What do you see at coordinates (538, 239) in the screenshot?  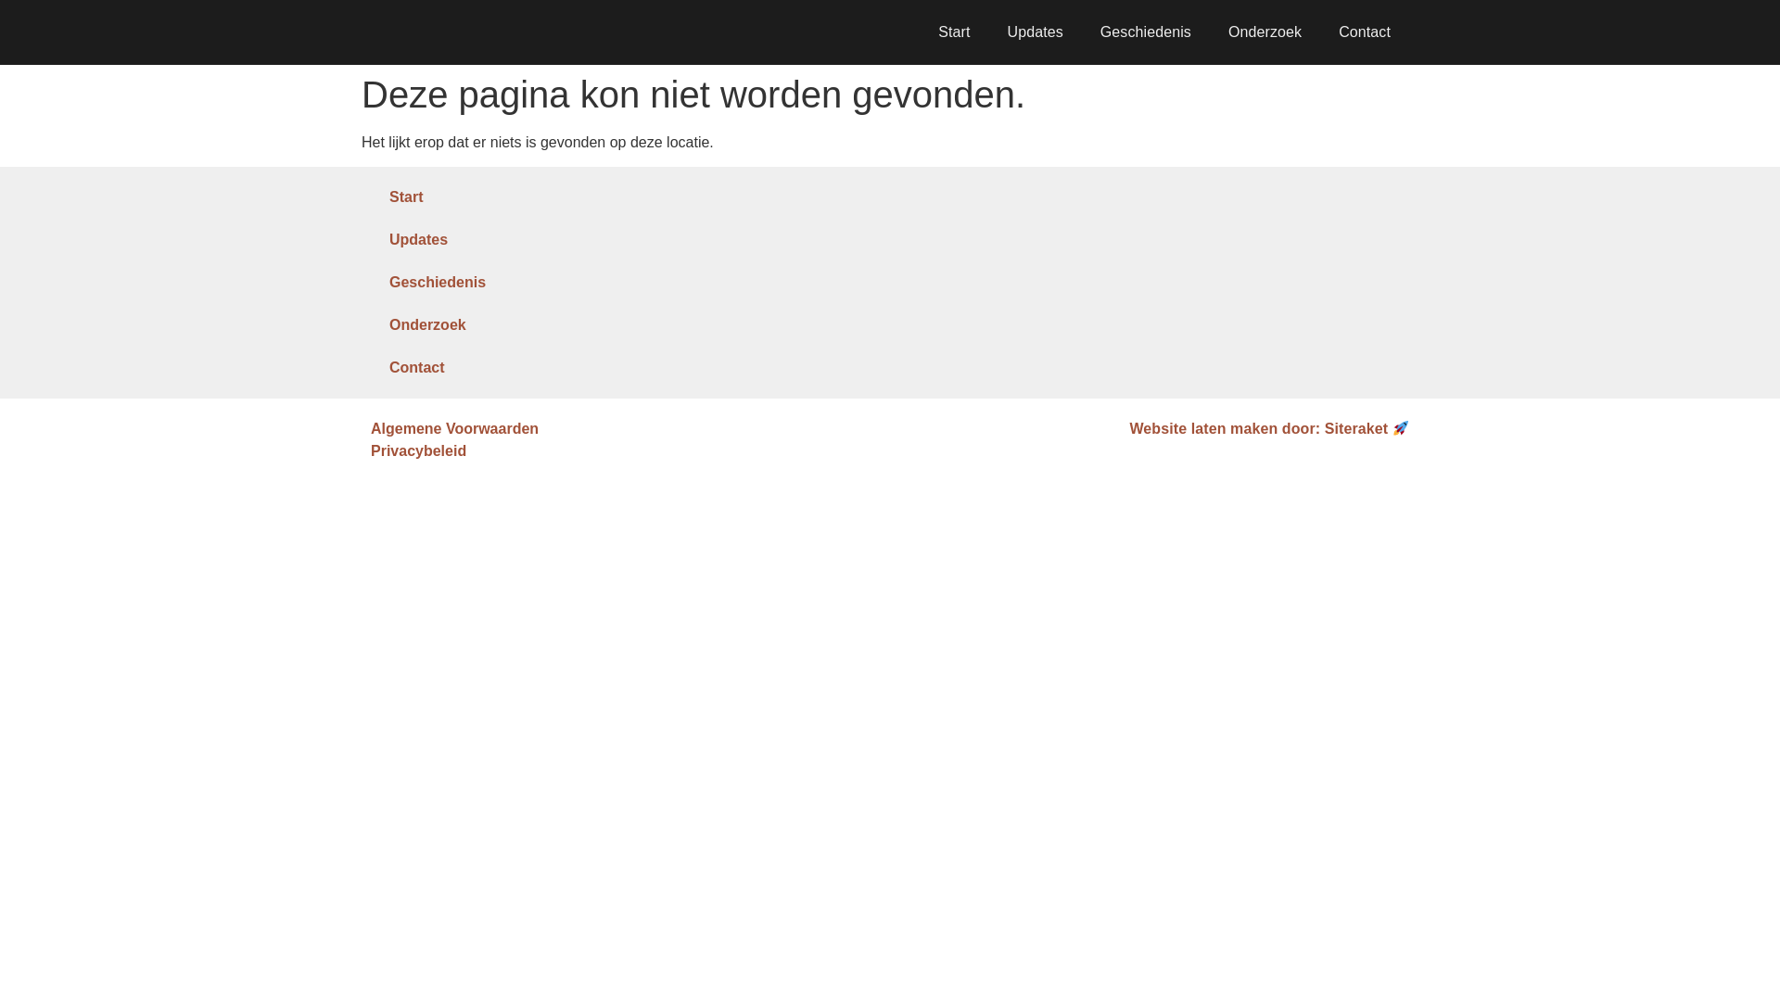 I see `Updates` at bounding box center [538, 239].